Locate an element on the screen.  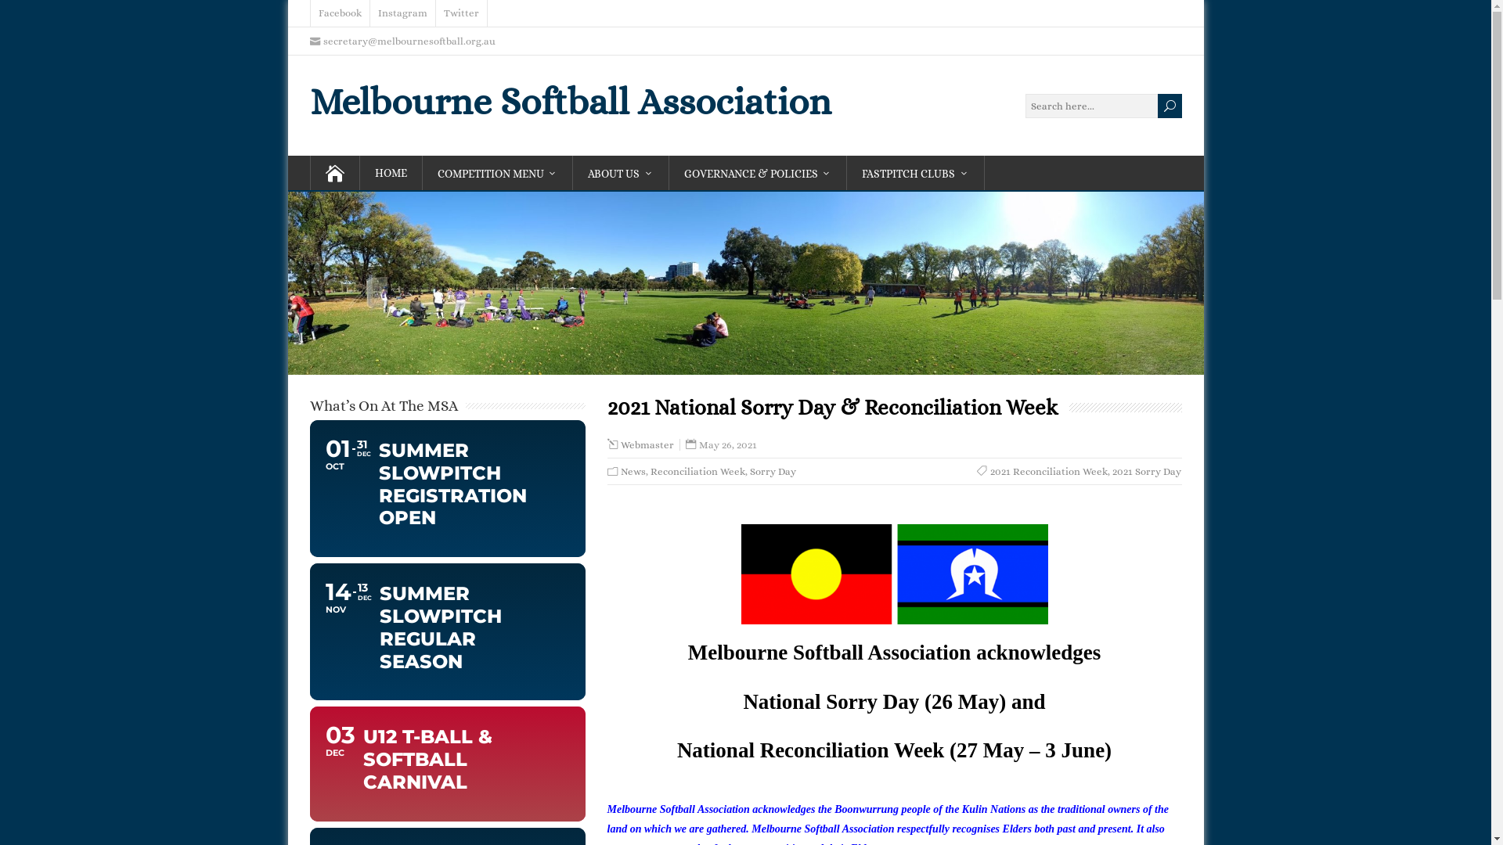
HOME is located at coordinates (391, 173).